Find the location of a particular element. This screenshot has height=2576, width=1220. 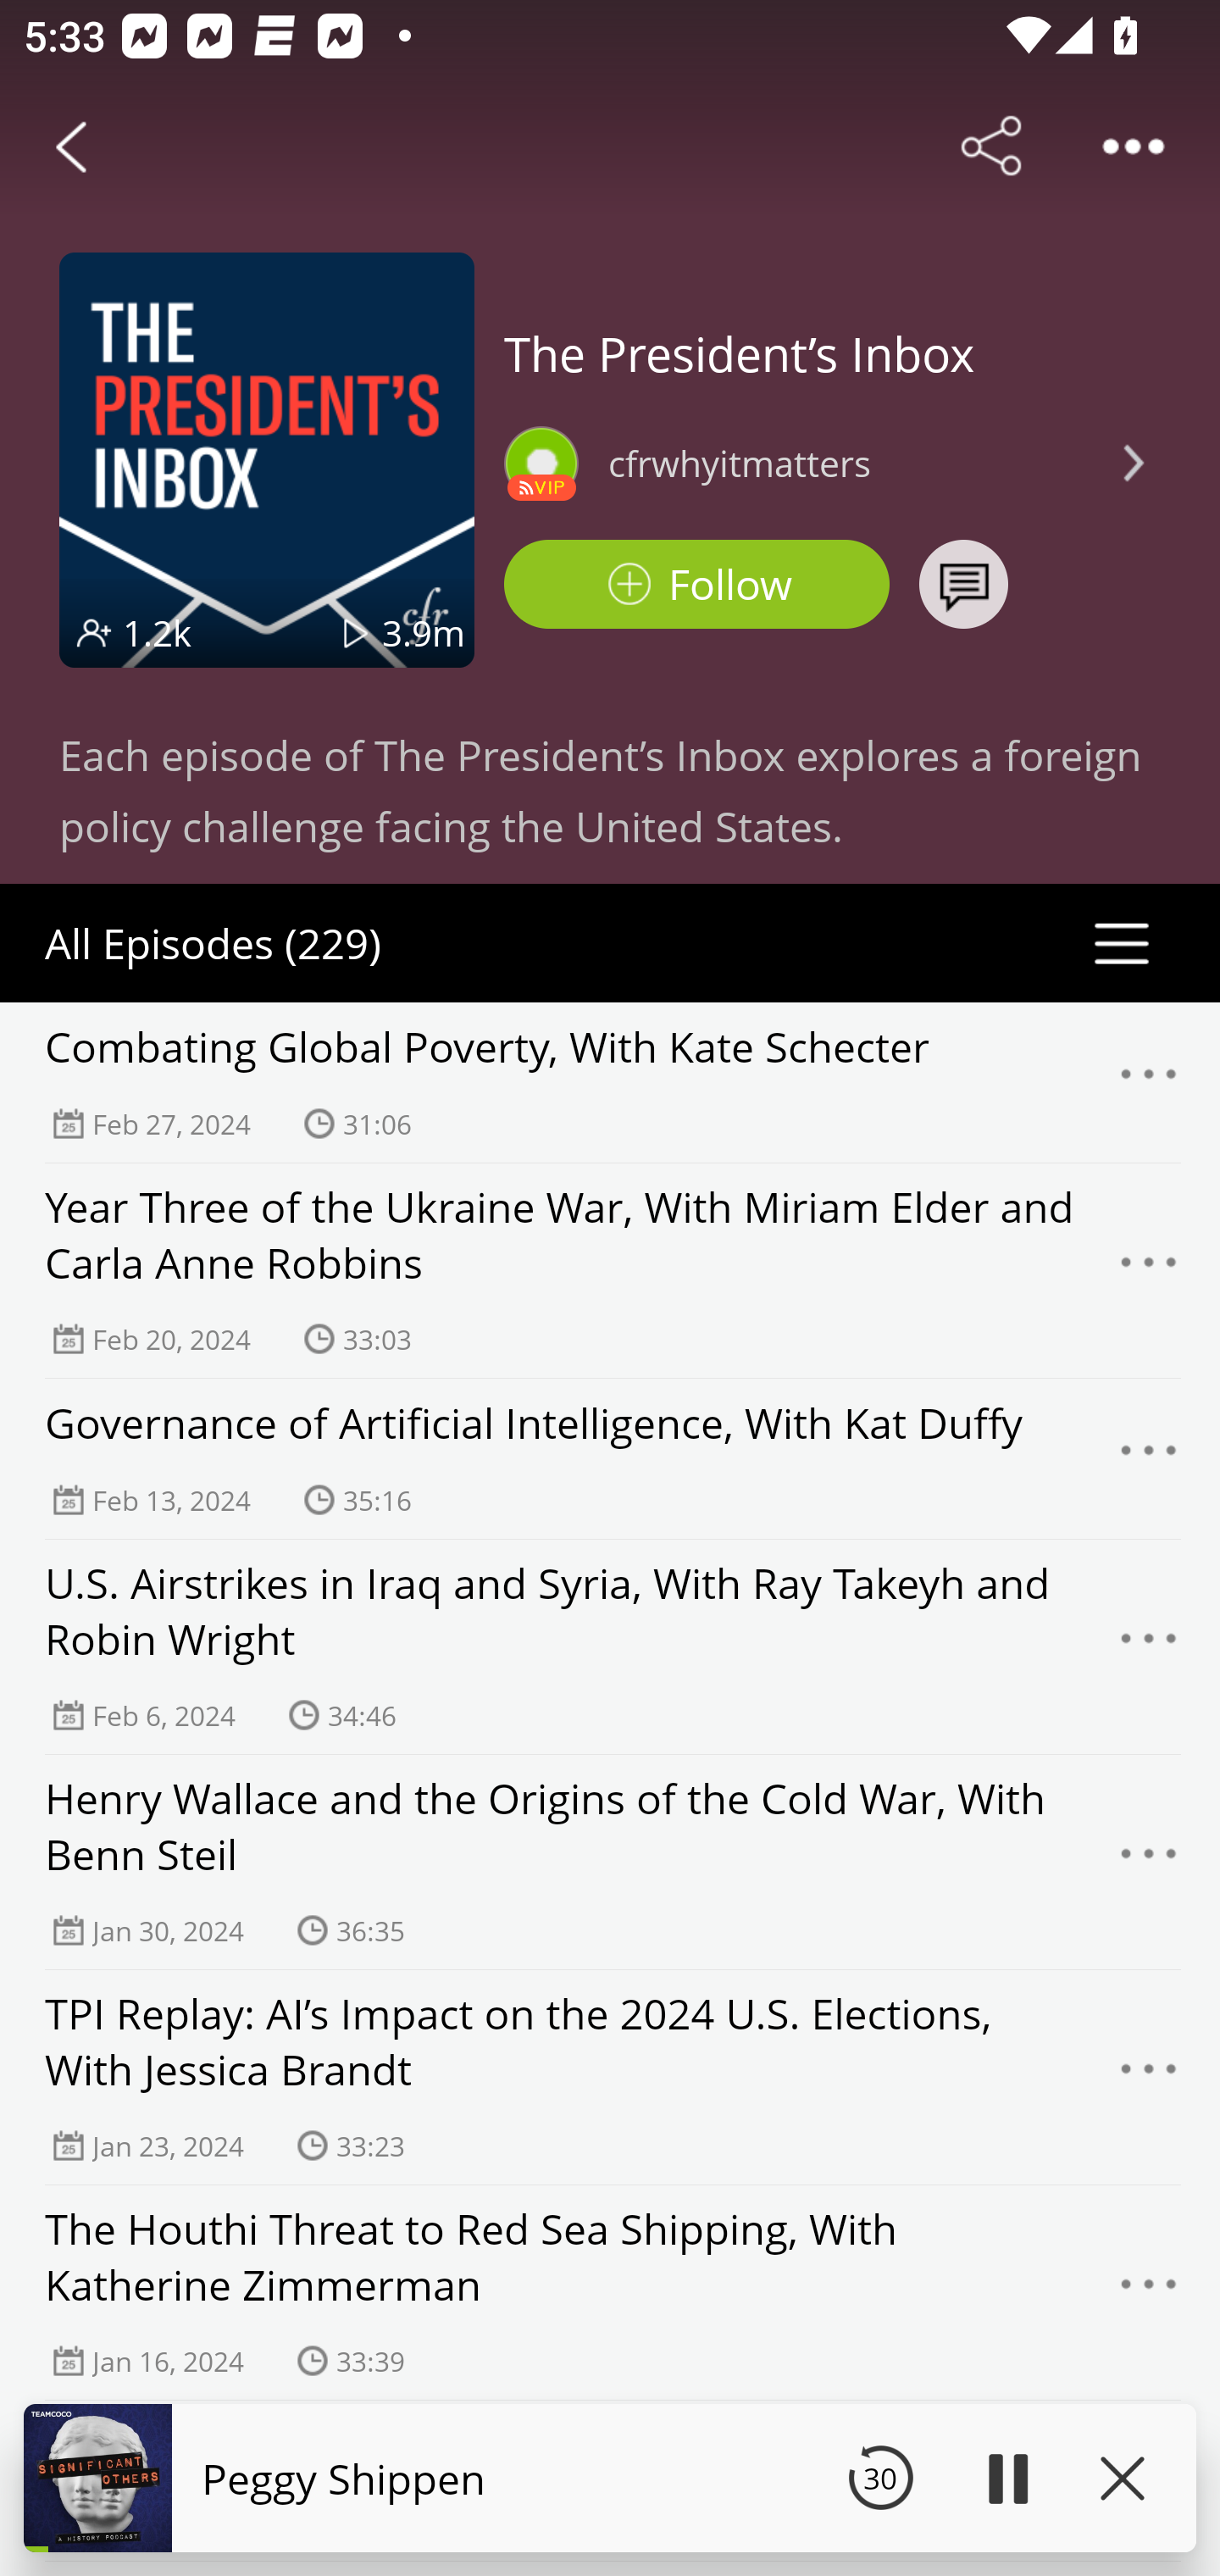

Menu is located at coordinates (1149, 2078).